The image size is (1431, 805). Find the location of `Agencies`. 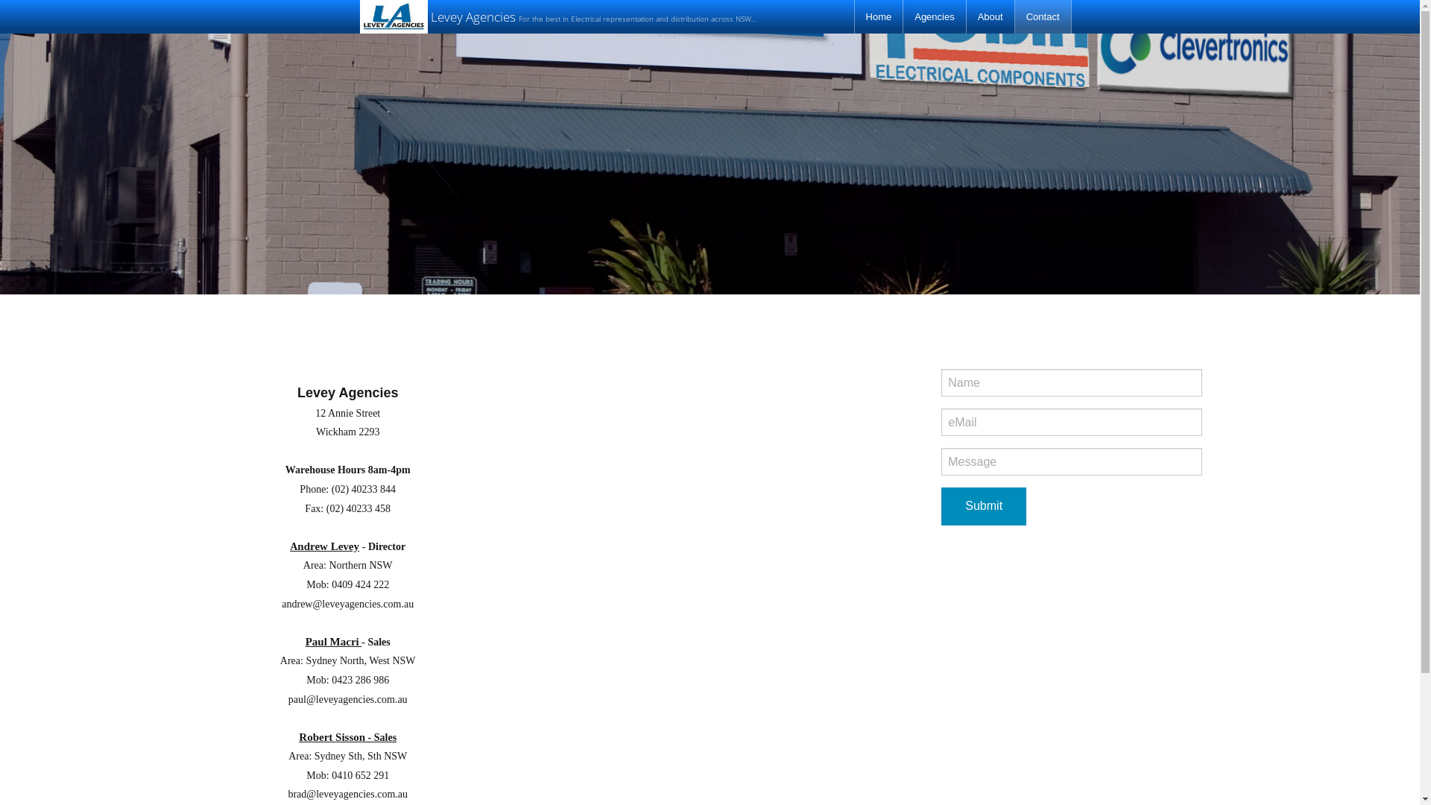

Agencies is located at coordinates (935, 16).